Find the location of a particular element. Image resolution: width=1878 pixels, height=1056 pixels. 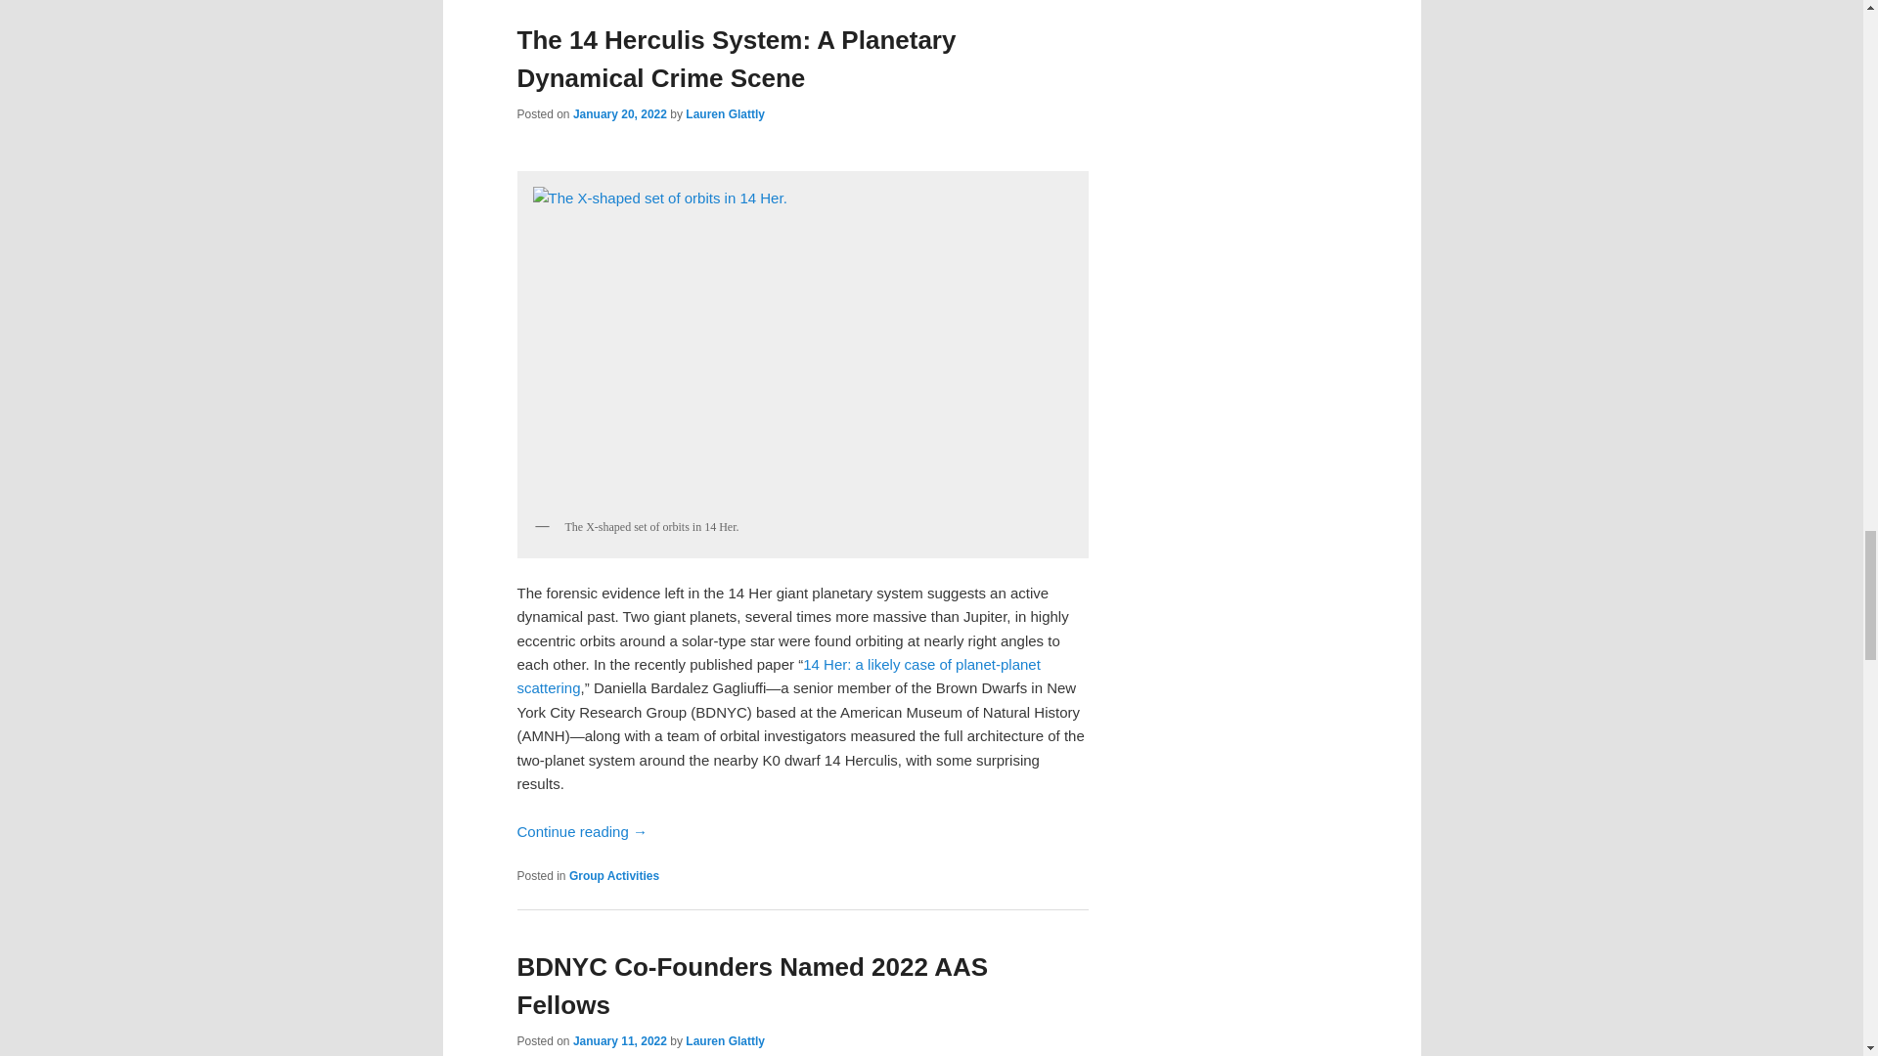

1:50 pm is located at coordinates (619, 114).